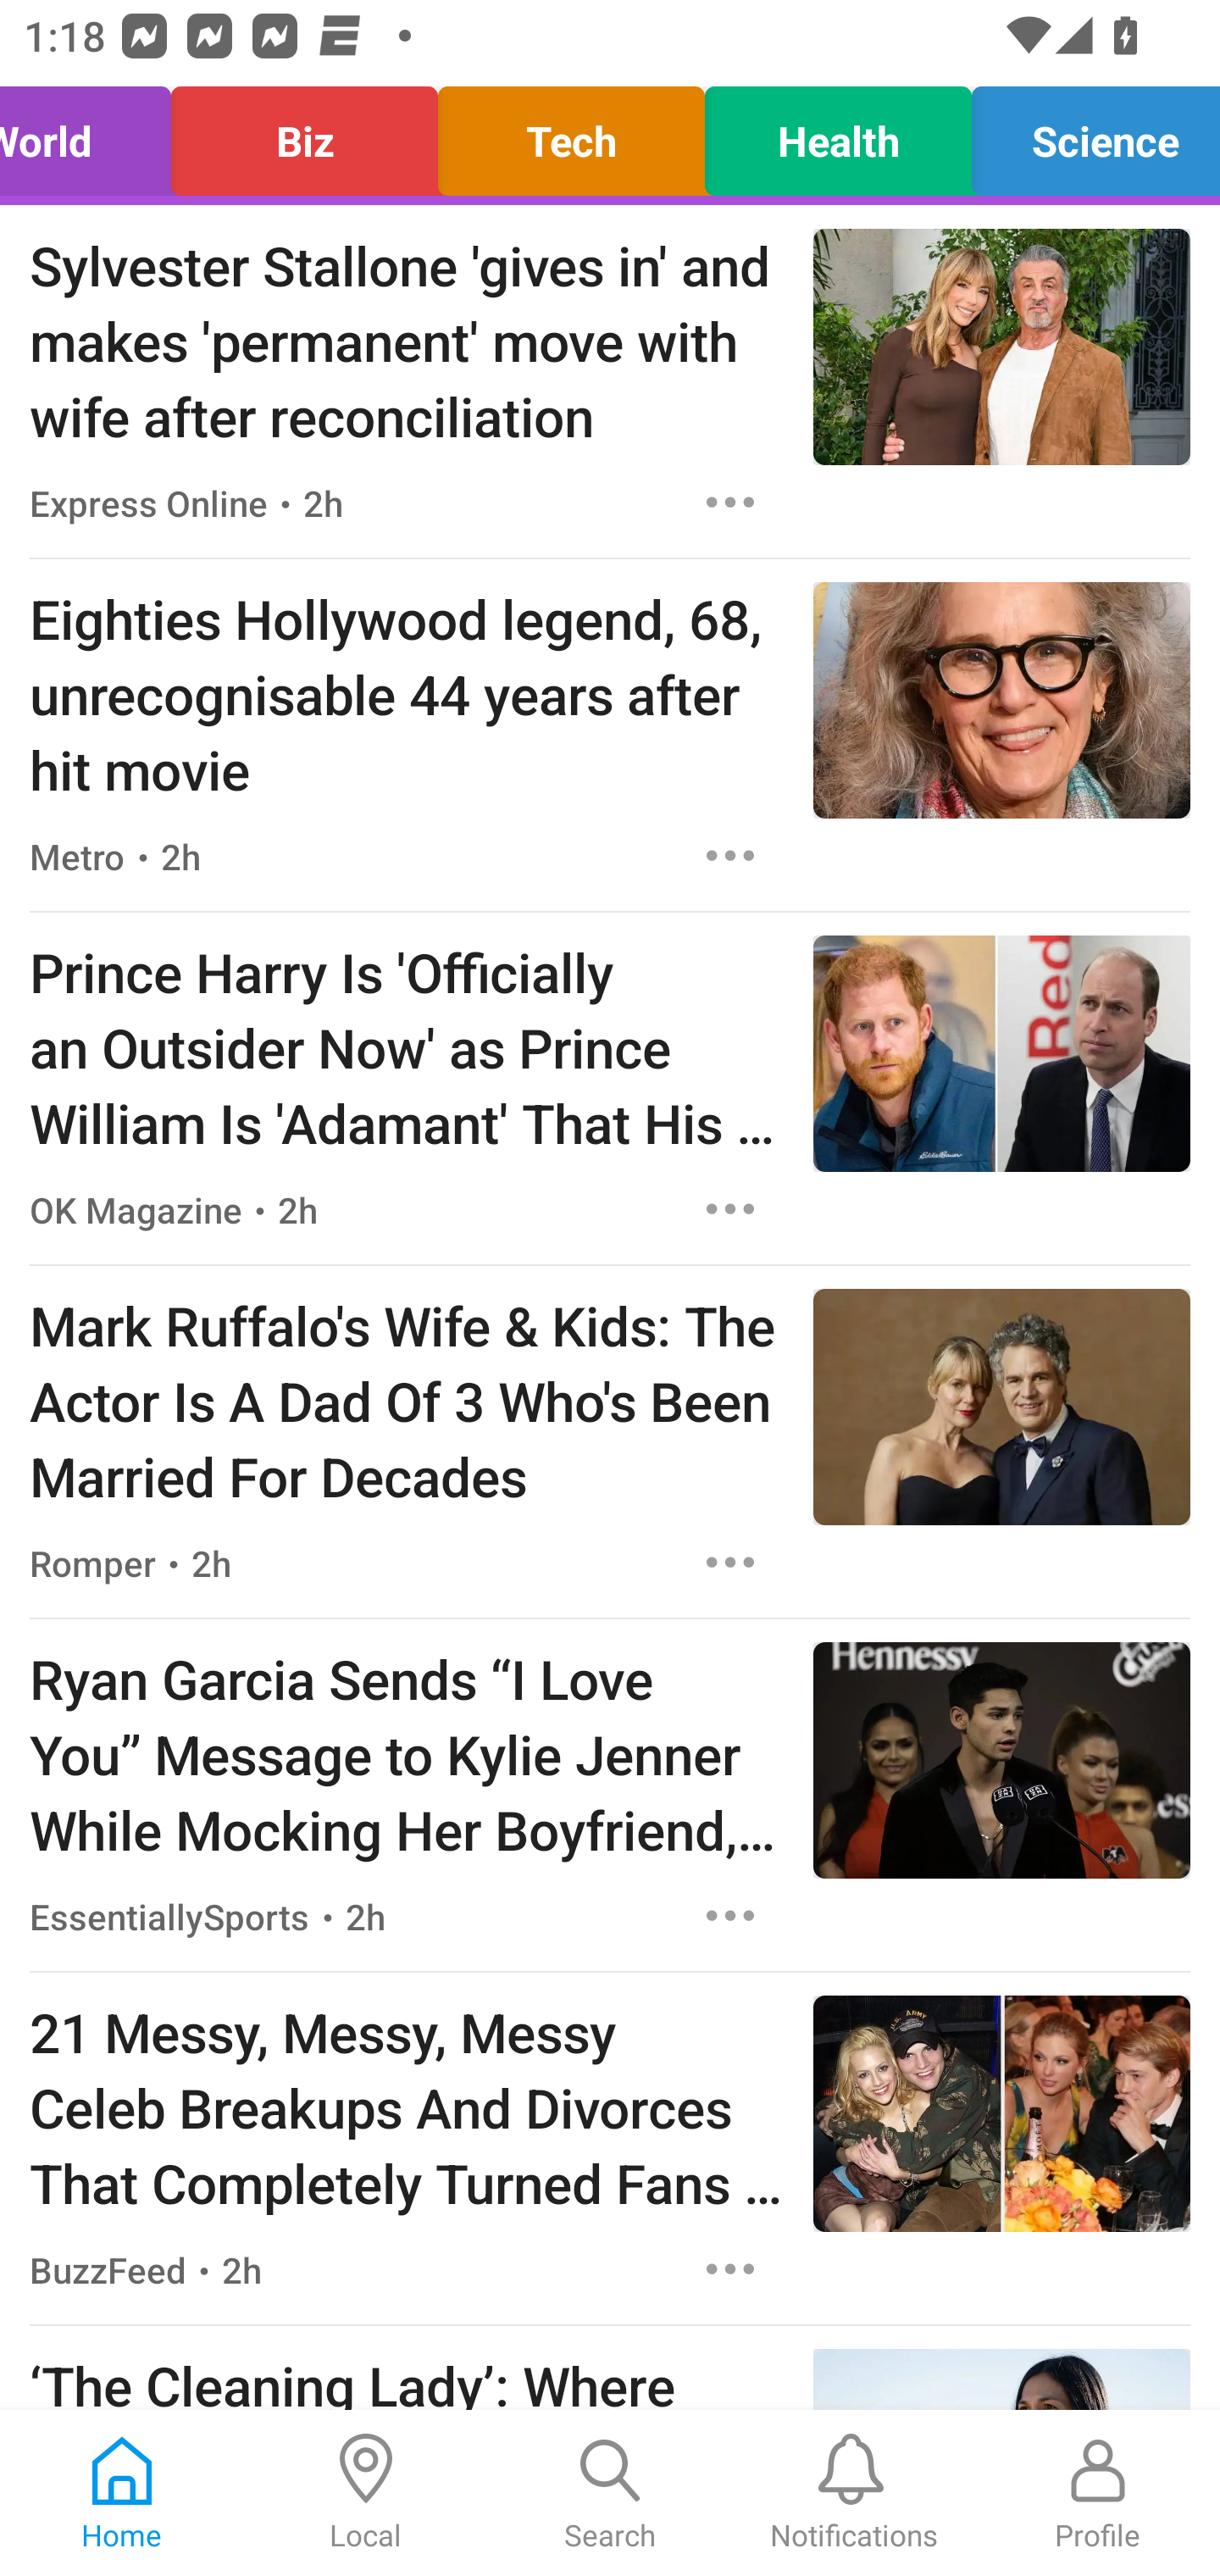 This screenshot has height=2576, width=1220. I want to click on Tech, so click(571, 134).